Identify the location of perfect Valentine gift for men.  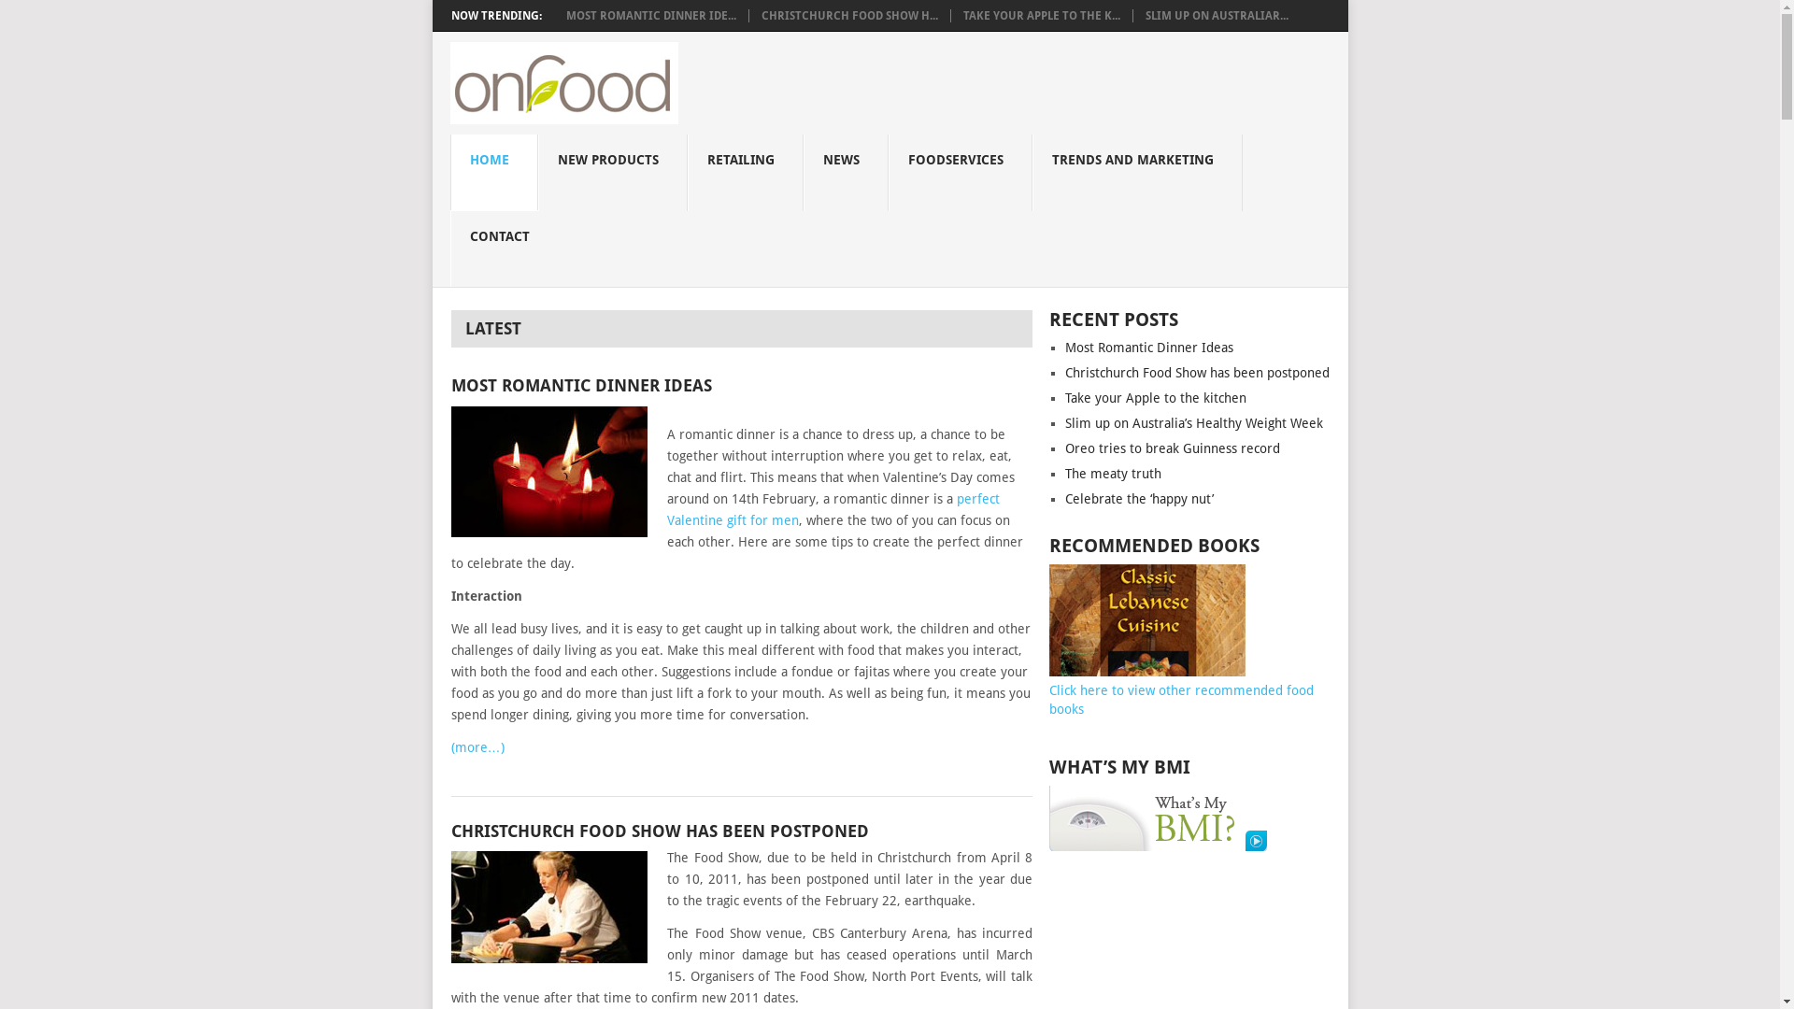
(833, 510).